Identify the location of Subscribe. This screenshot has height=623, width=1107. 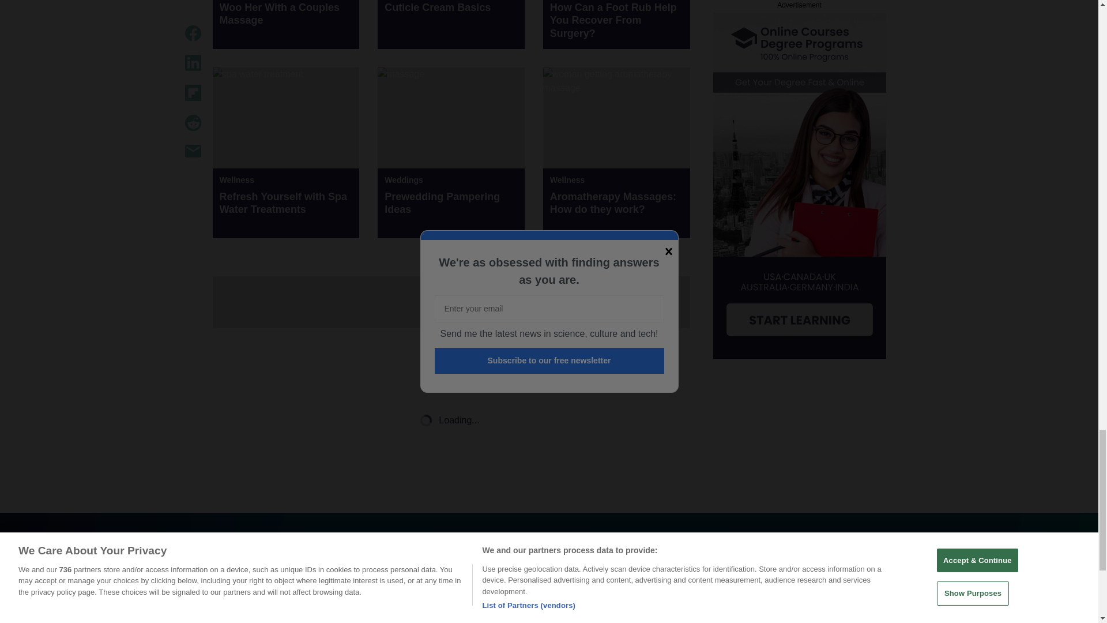
(634, 606).